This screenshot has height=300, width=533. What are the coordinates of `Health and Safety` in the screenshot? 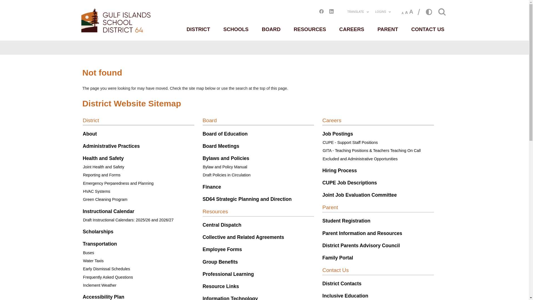 It's located at (129, 198).